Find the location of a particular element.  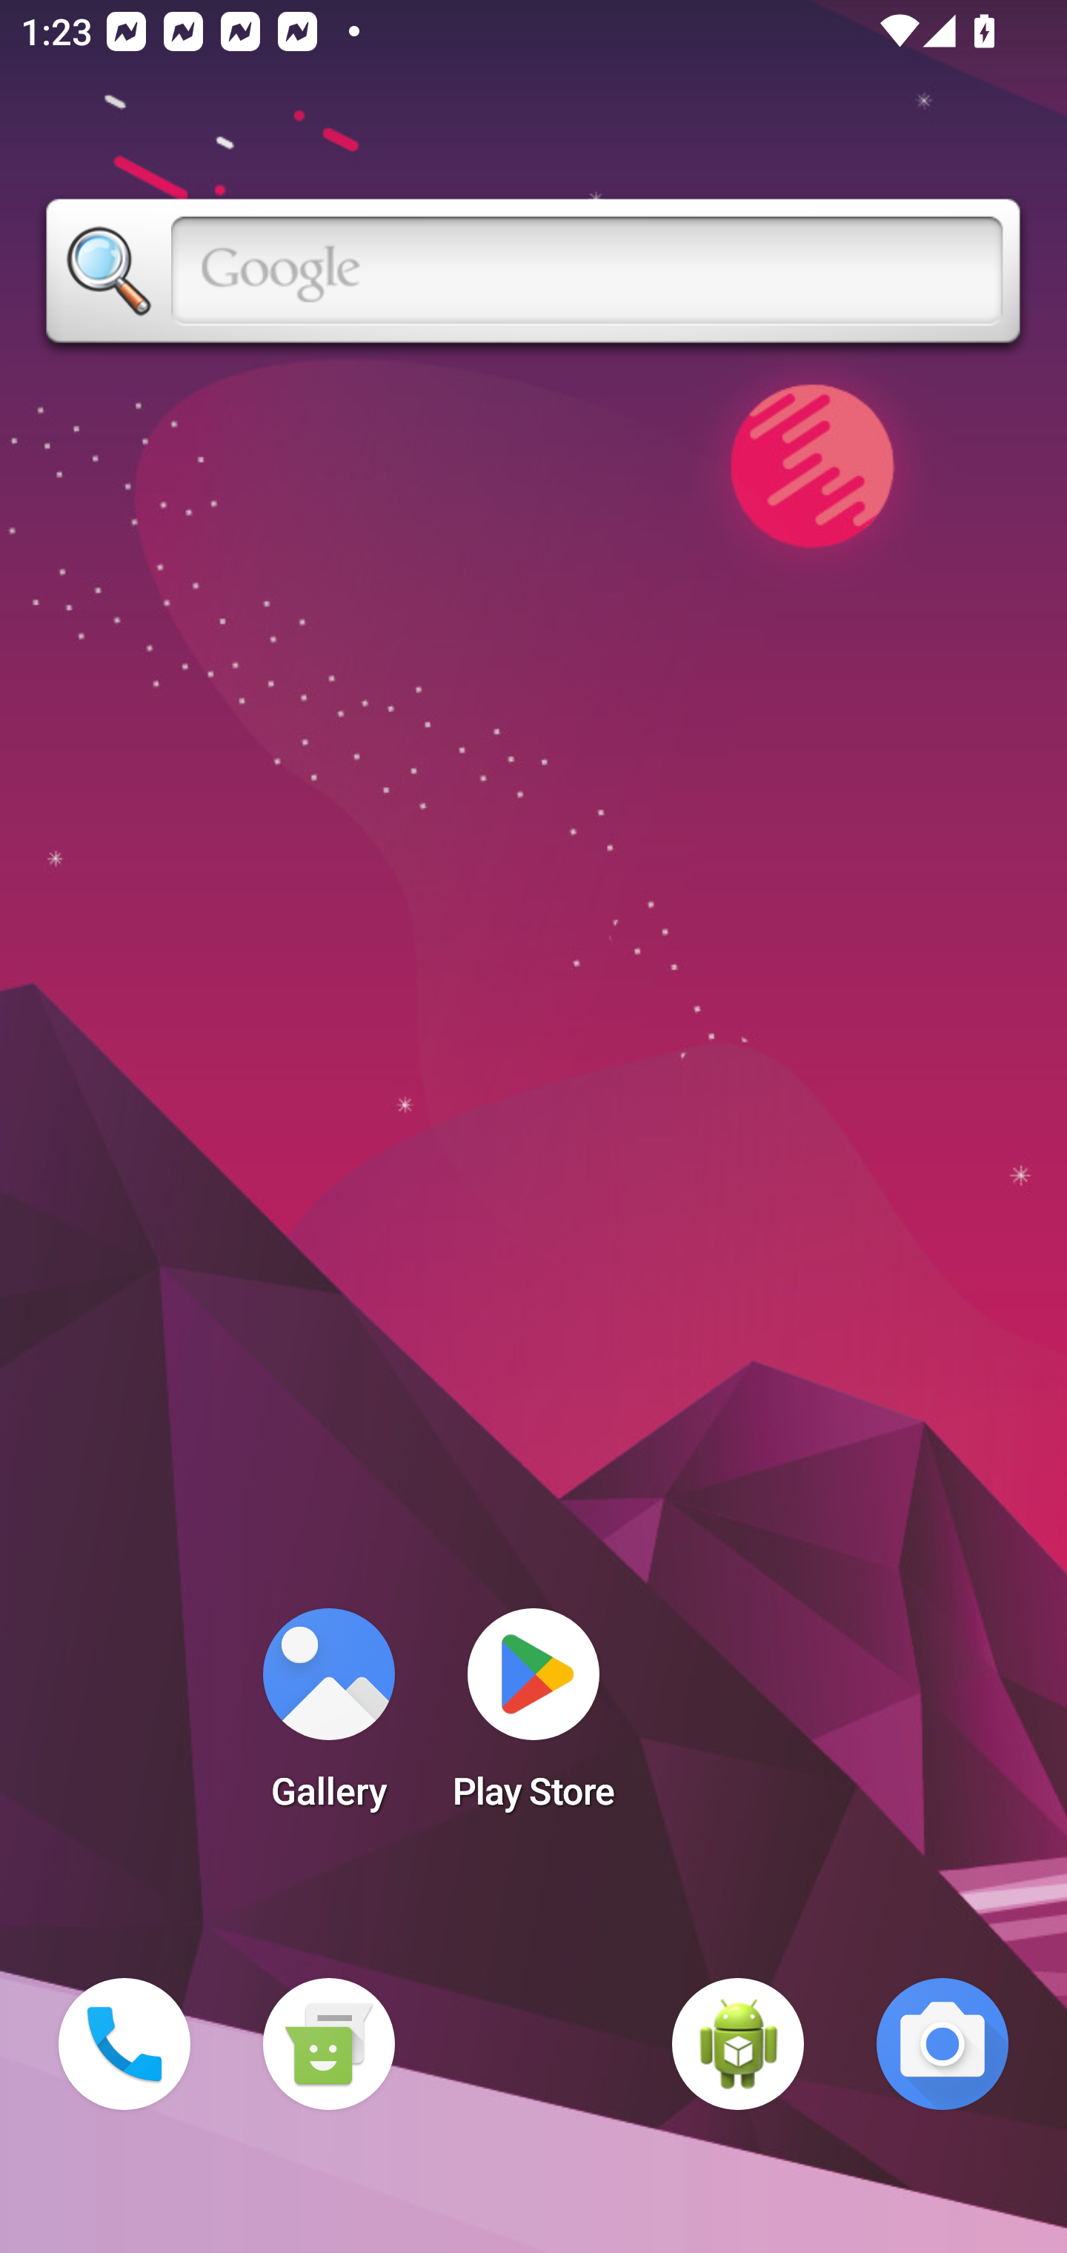

Camera is located at coordinates (943, 2044).